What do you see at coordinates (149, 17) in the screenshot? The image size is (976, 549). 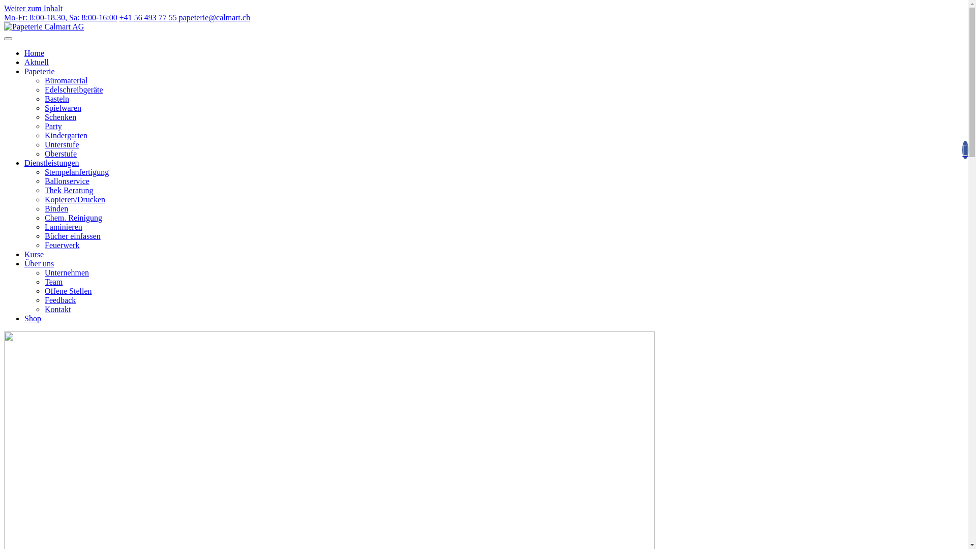 I see `+41 56 493 77 55` at bounding box center [149, 17].